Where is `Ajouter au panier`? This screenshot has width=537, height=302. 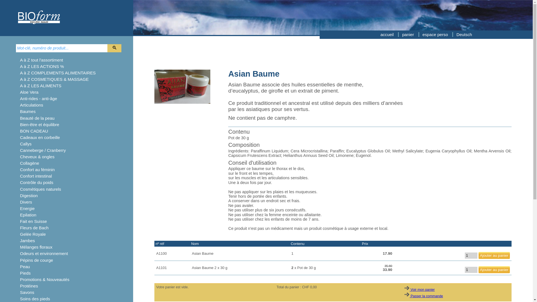
Ajouter au panier is located at coordinates (494, 270).